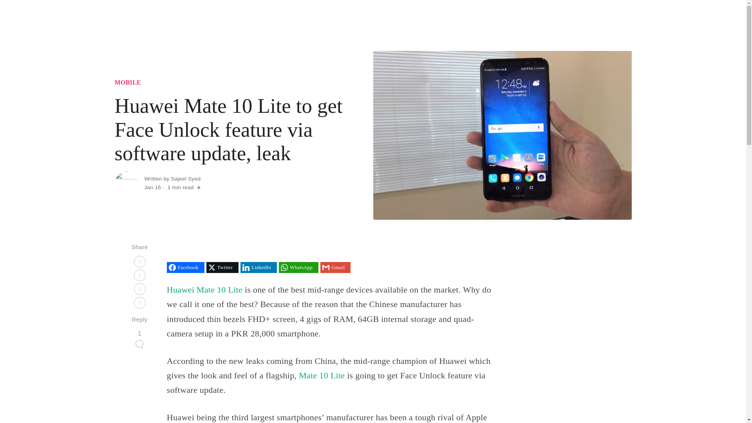  I want to click on Share on WhatsApp, so click(298, 267).